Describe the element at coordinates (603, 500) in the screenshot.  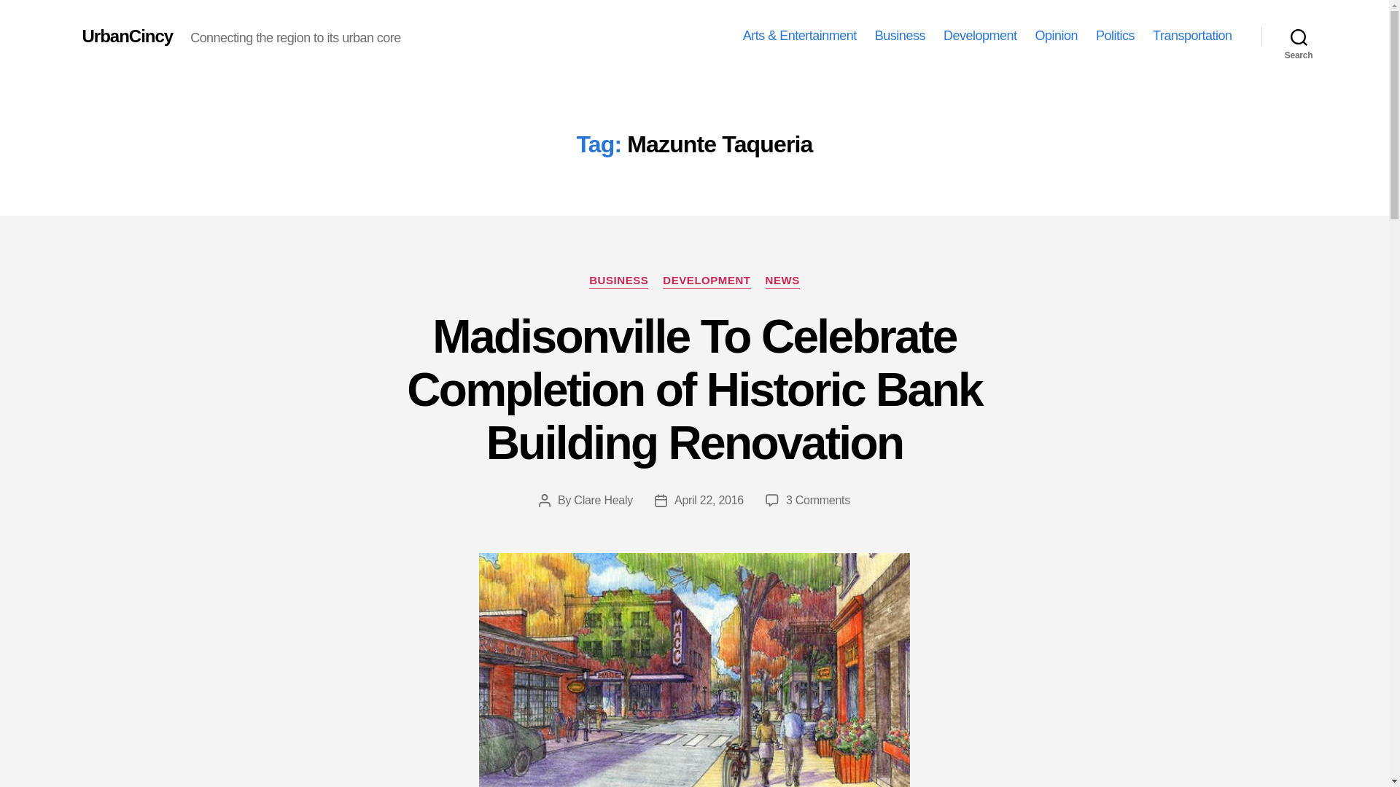
I see `Clare Healy` at that location.